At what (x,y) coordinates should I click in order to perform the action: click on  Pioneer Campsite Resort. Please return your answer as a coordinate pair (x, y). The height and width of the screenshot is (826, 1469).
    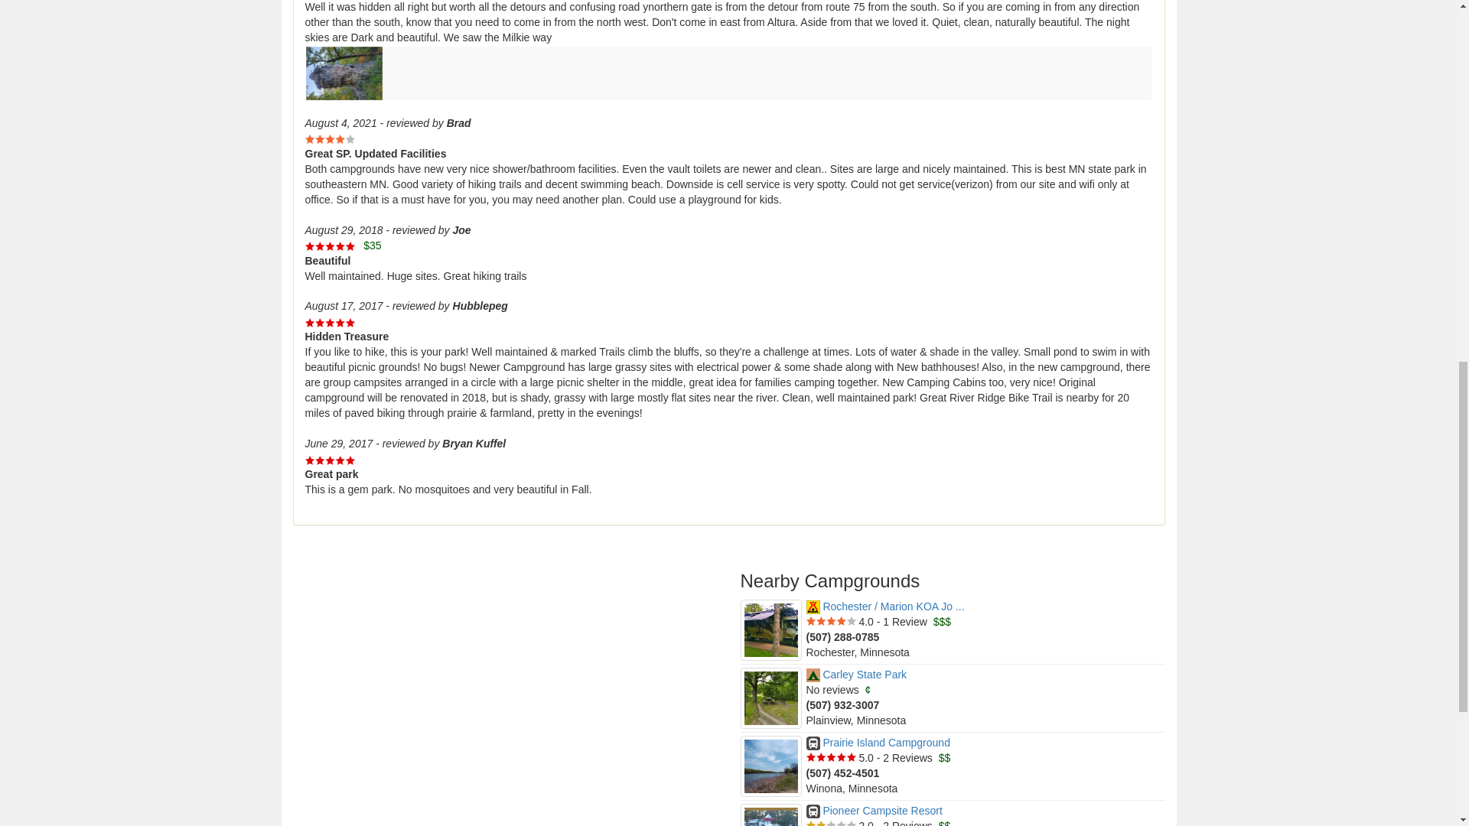
    Looking at the image, I should click on (875, 811).